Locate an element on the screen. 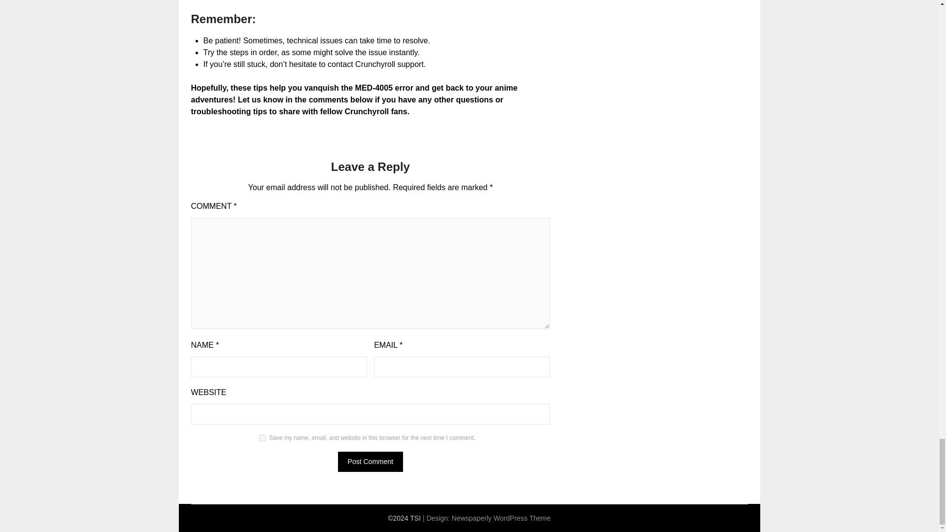 Image resolution: width=946 pixels, height=532 pixels. yes is located at coordinates (262, 438).